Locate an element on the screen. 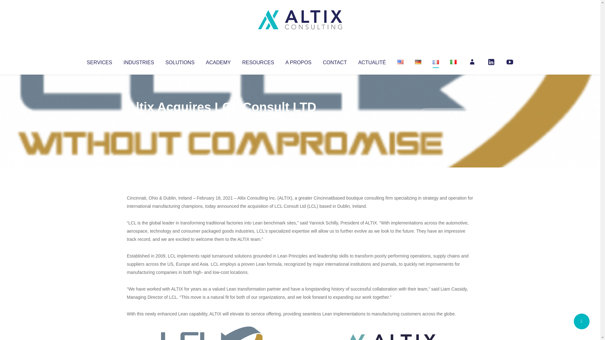  Articles par Altix is located at coordinates (139, 120).